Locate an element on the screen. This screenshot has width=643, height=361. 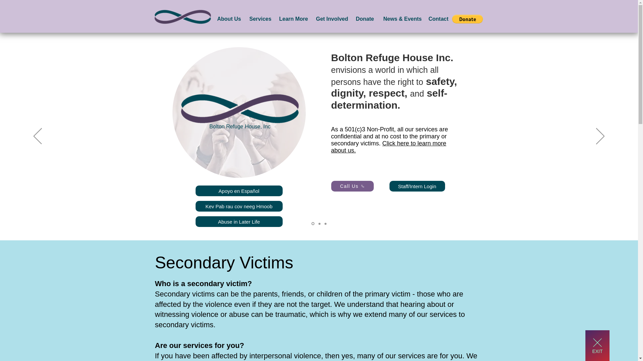
Services is located at coordinates (259, 19).